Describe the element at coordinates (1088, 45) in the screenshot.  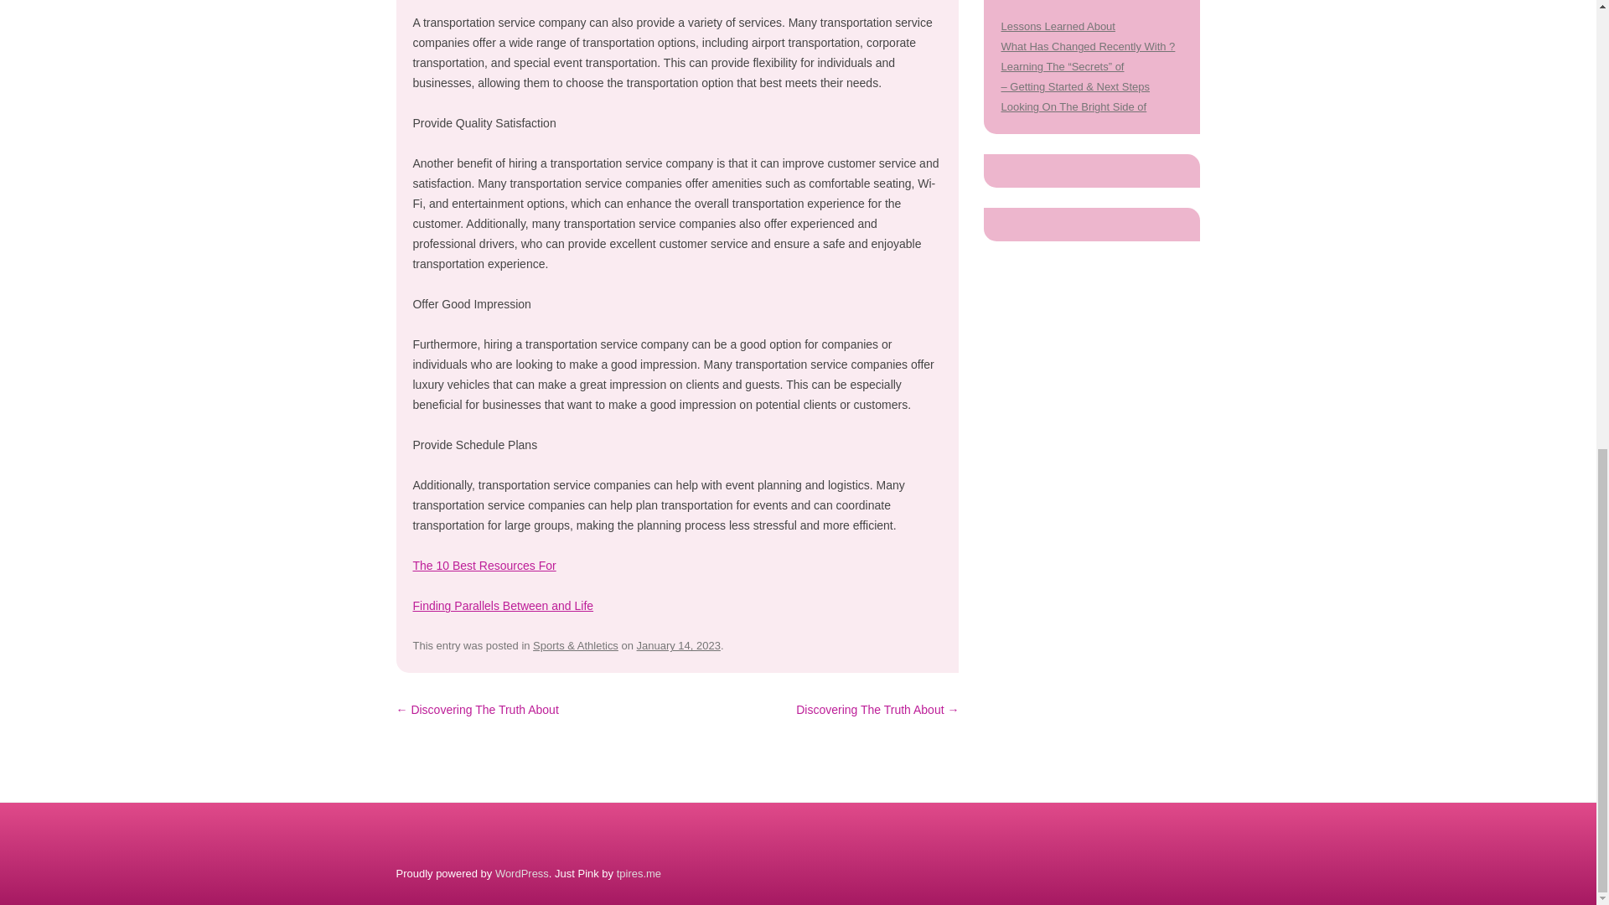
I see `What Has Changed Recently With ?` at that location.